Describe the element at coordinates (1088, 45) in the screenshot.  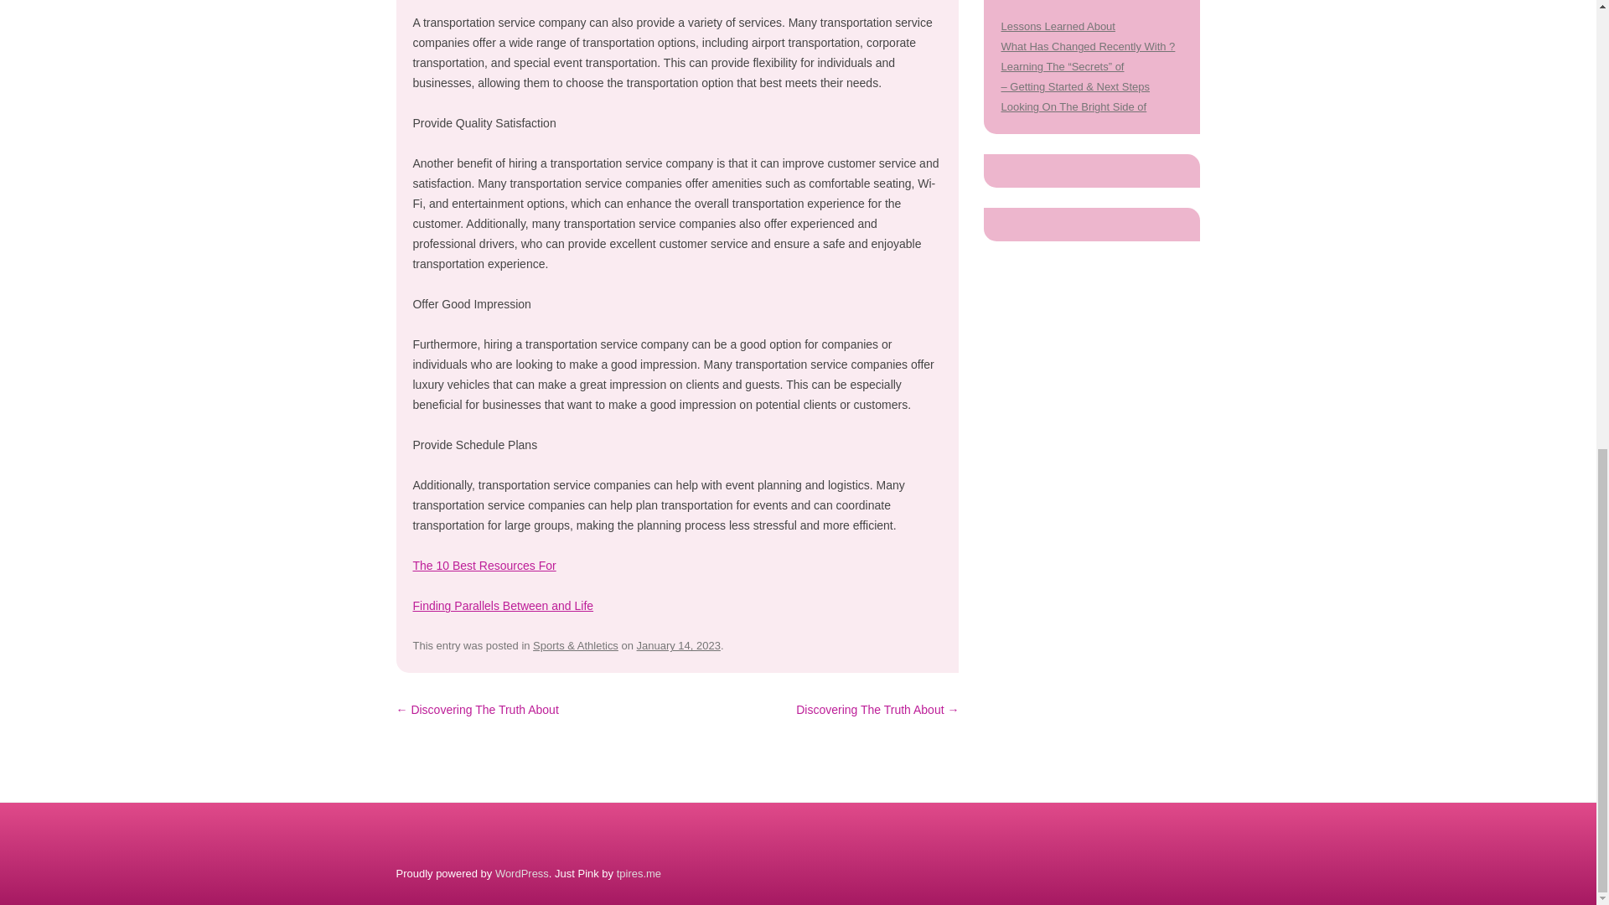
I see `What Has Changed Recently With ?` at that location.